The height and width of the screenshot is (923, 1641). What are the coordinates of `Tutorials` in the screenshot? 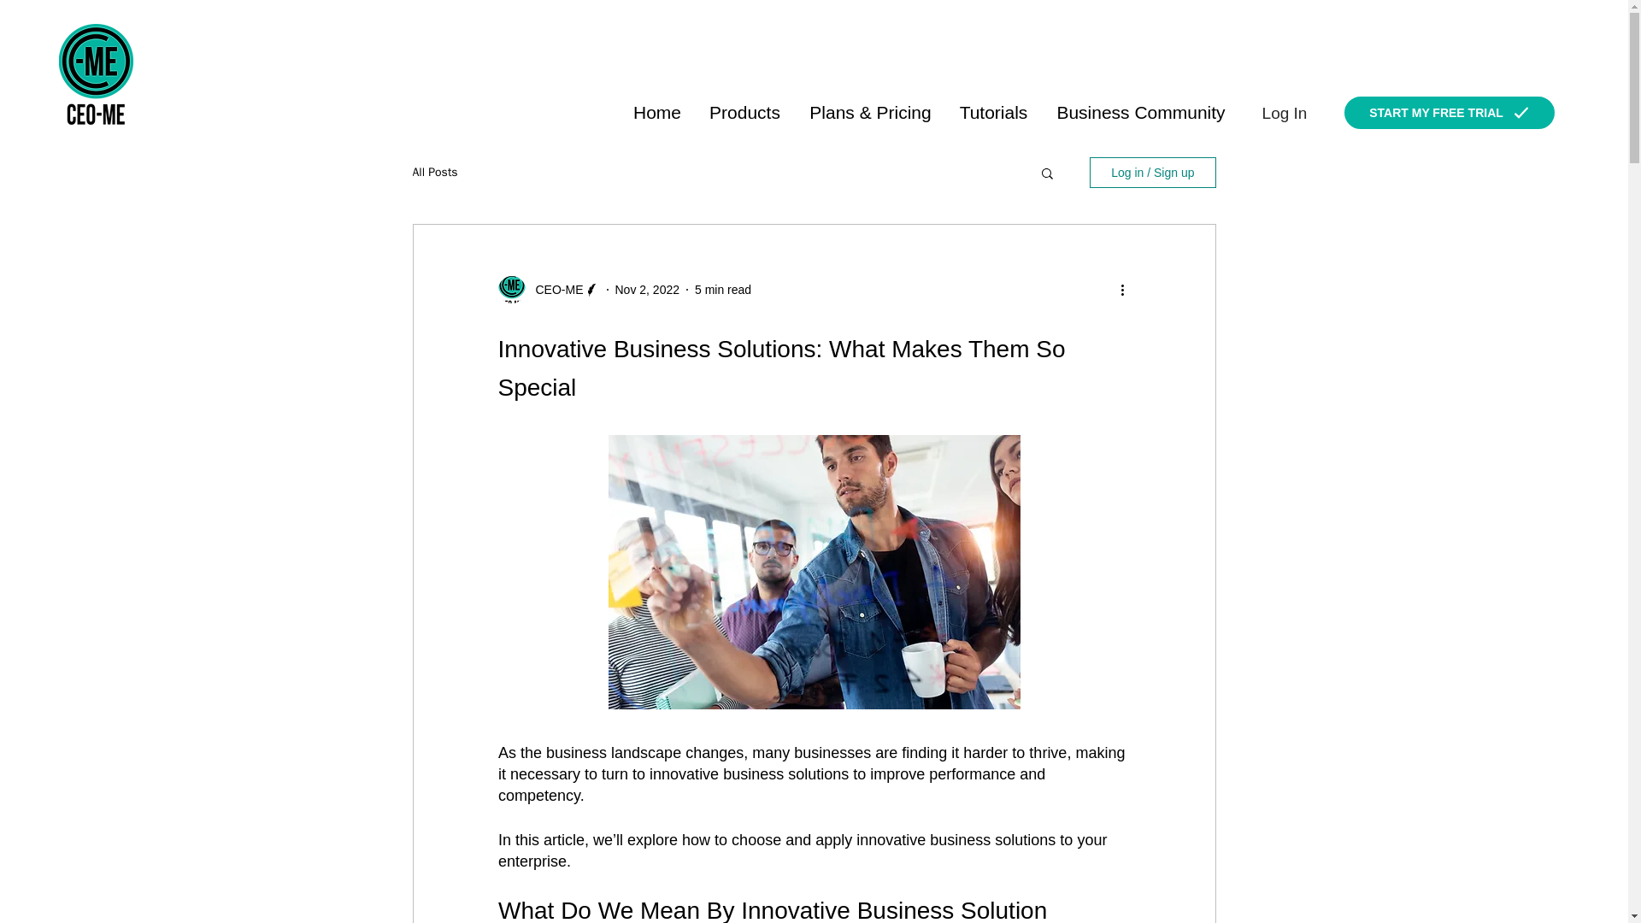 It's located at (992, 112).